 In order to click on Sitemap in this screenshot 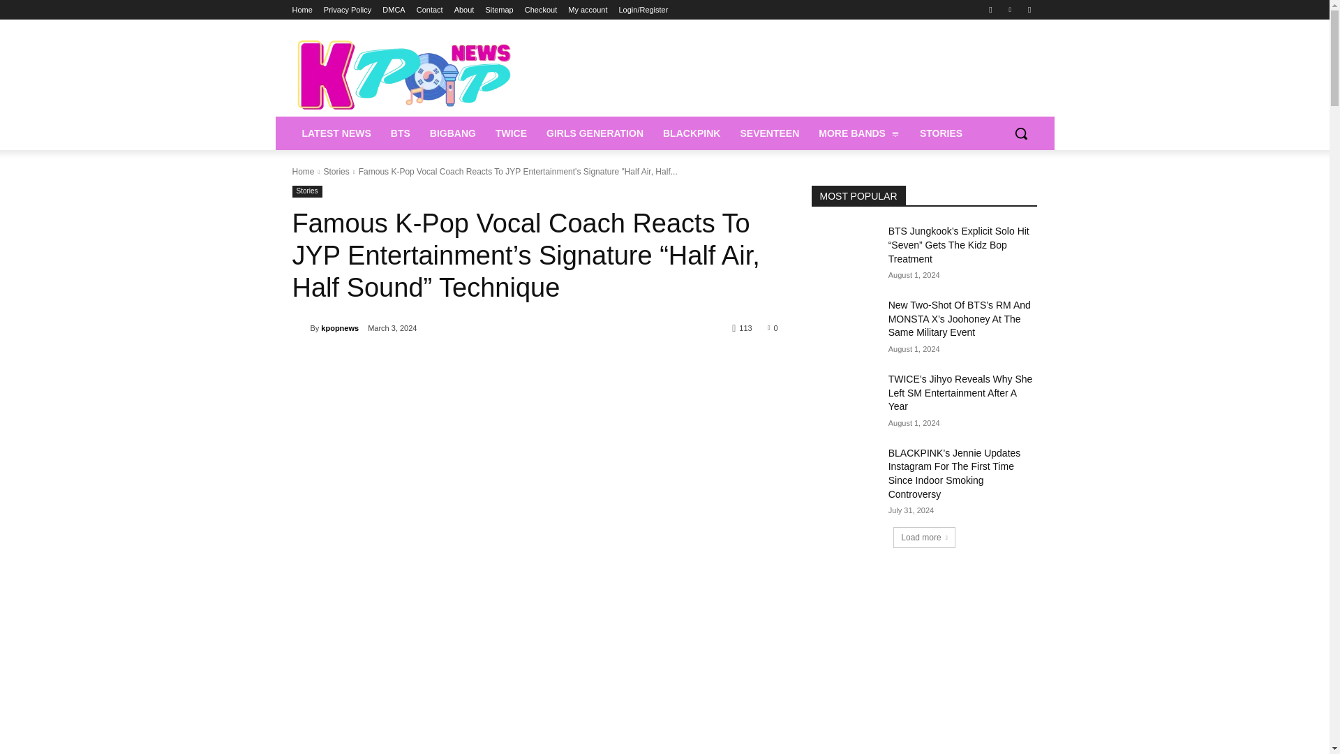, I will do `click(499, 10)`.